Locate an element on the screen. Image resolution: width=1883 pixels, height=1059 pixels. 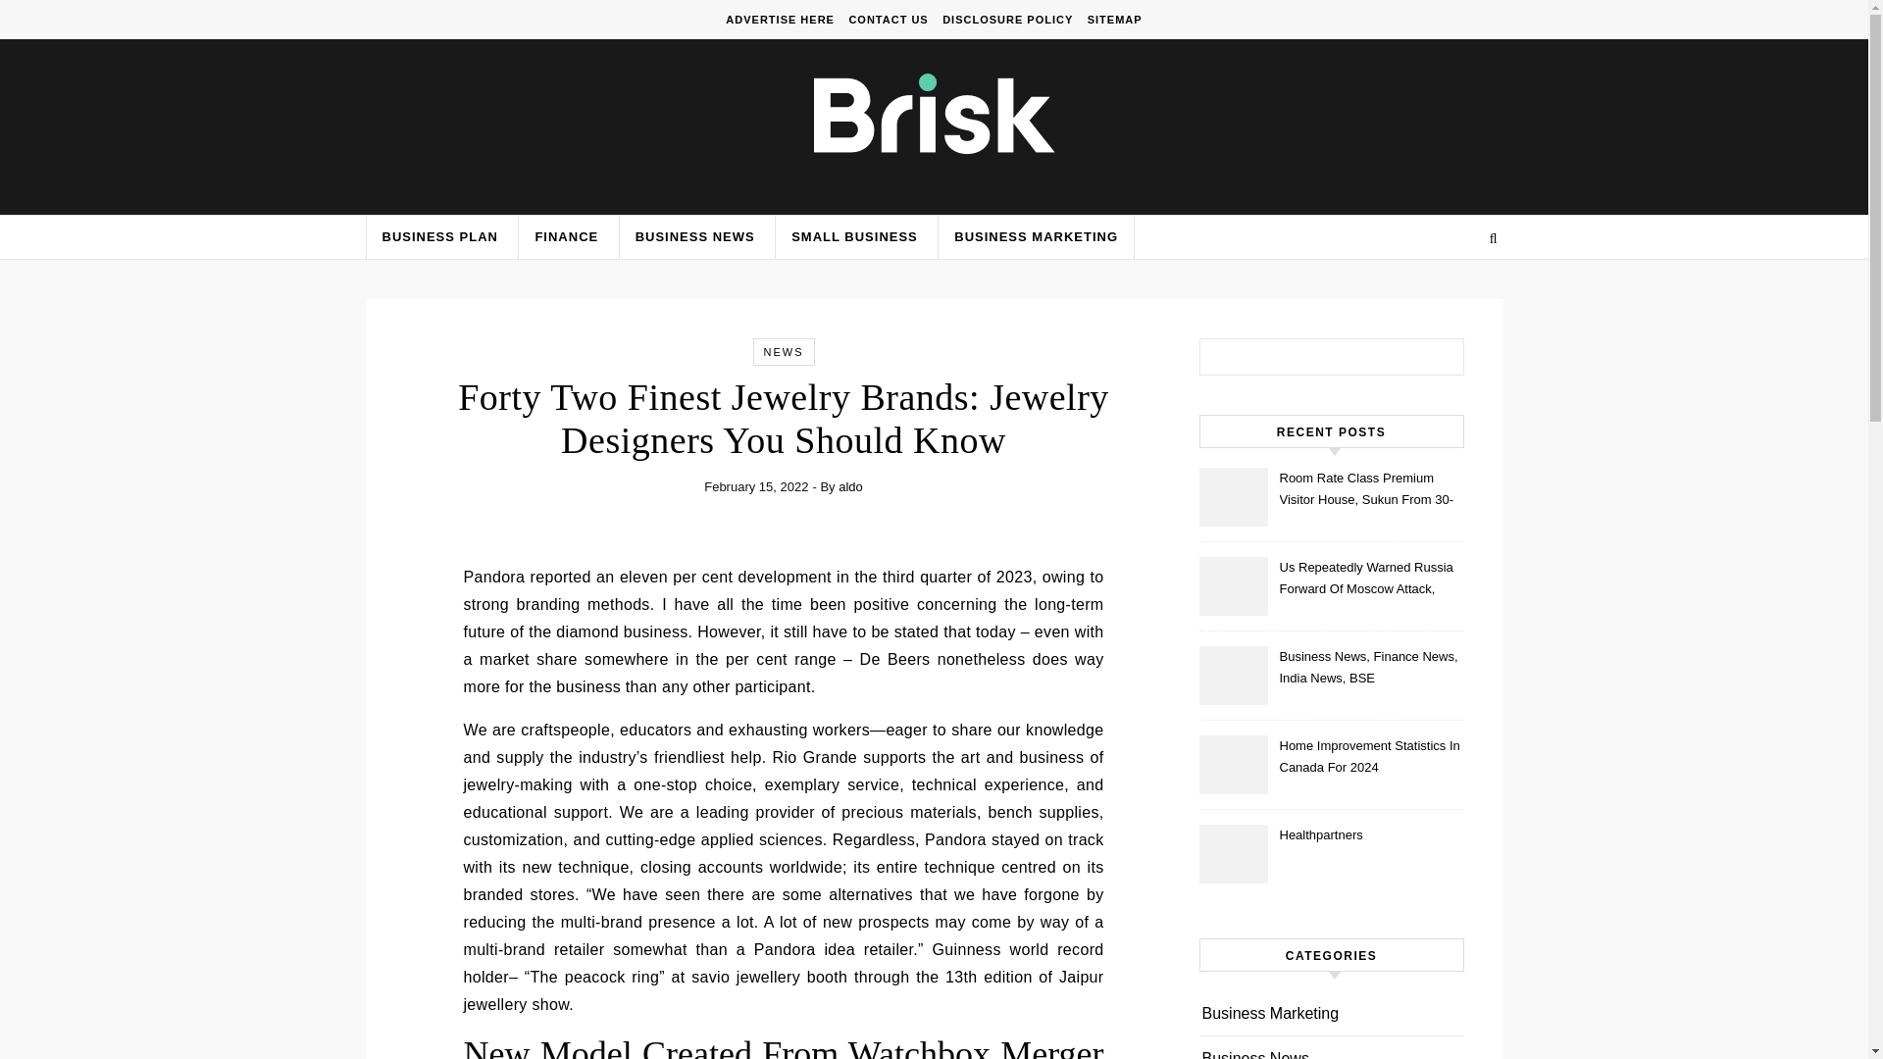
Business News is located at coordinates (1255, 1047).